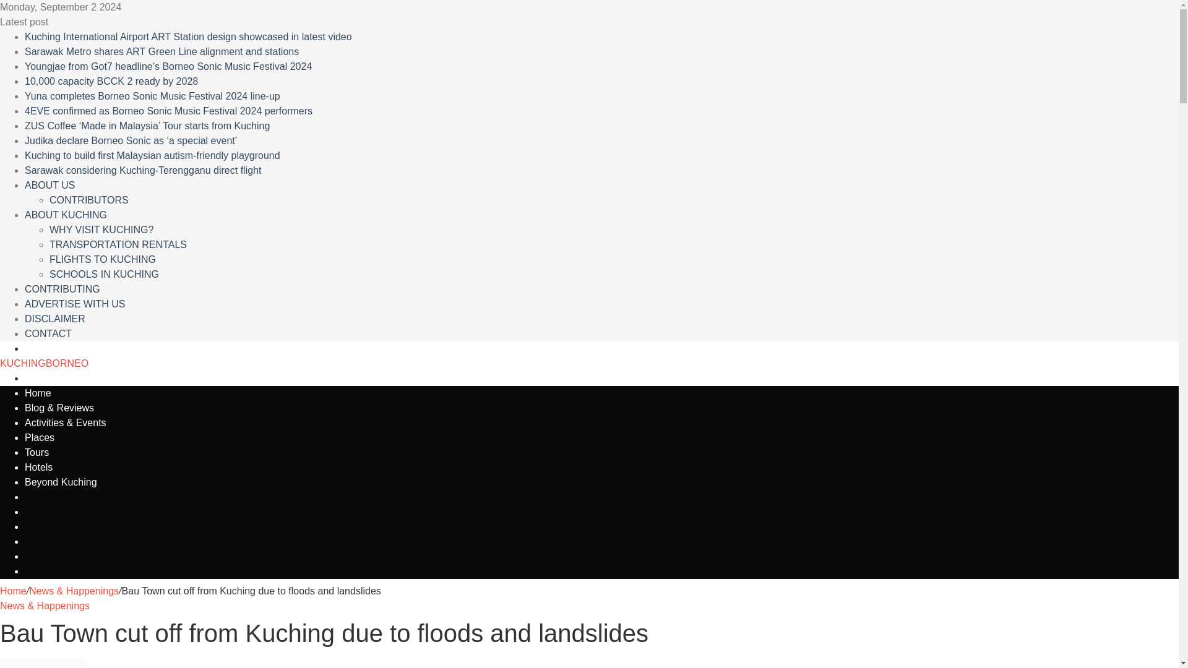  What do you see at coordinates (50, 184) in the screenshot?
I see `ABOUT US` at bounding box center [50, 184].